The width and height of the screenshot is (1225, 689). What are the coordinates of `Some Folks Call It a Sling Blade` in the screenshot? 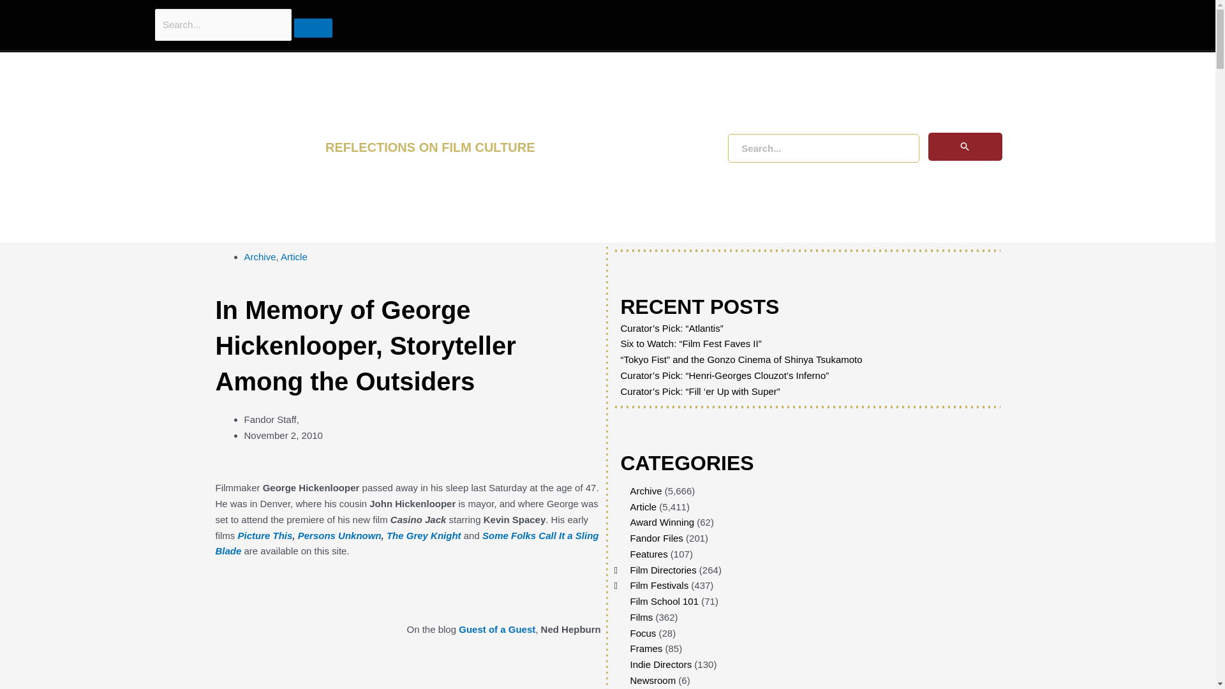 It's located at (407, 542).